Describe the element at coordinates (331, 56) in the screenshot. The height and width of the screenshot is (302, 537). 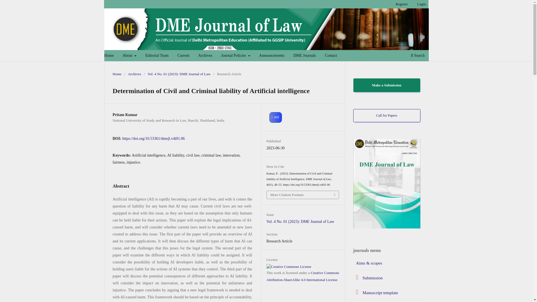
I see `Contact` at that location.